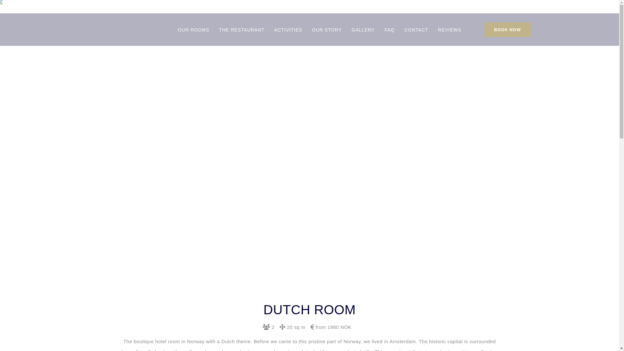 This screenshot has height=351, width=624. I want to click on CONTACT, so click(416, 31).